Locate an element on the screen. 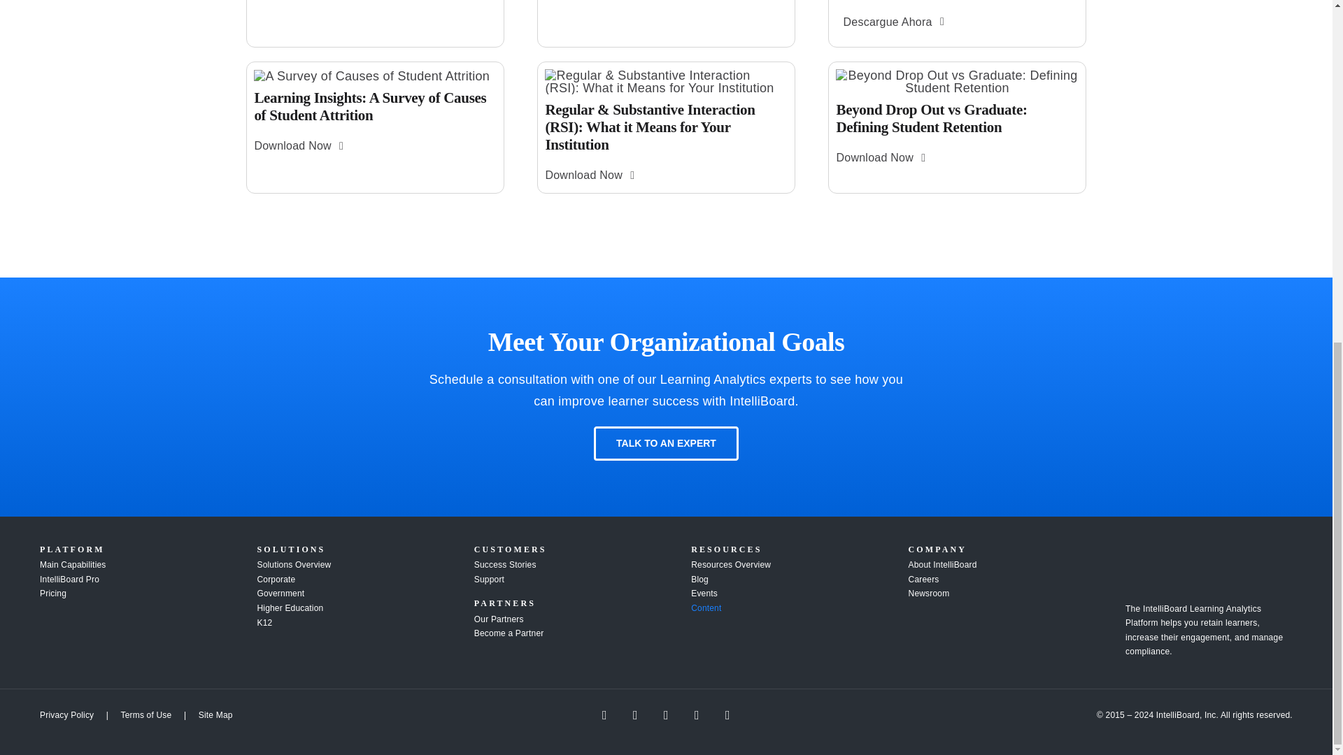 The image size is (1343, 755). Vimeo is located at coordinates (727, 714).